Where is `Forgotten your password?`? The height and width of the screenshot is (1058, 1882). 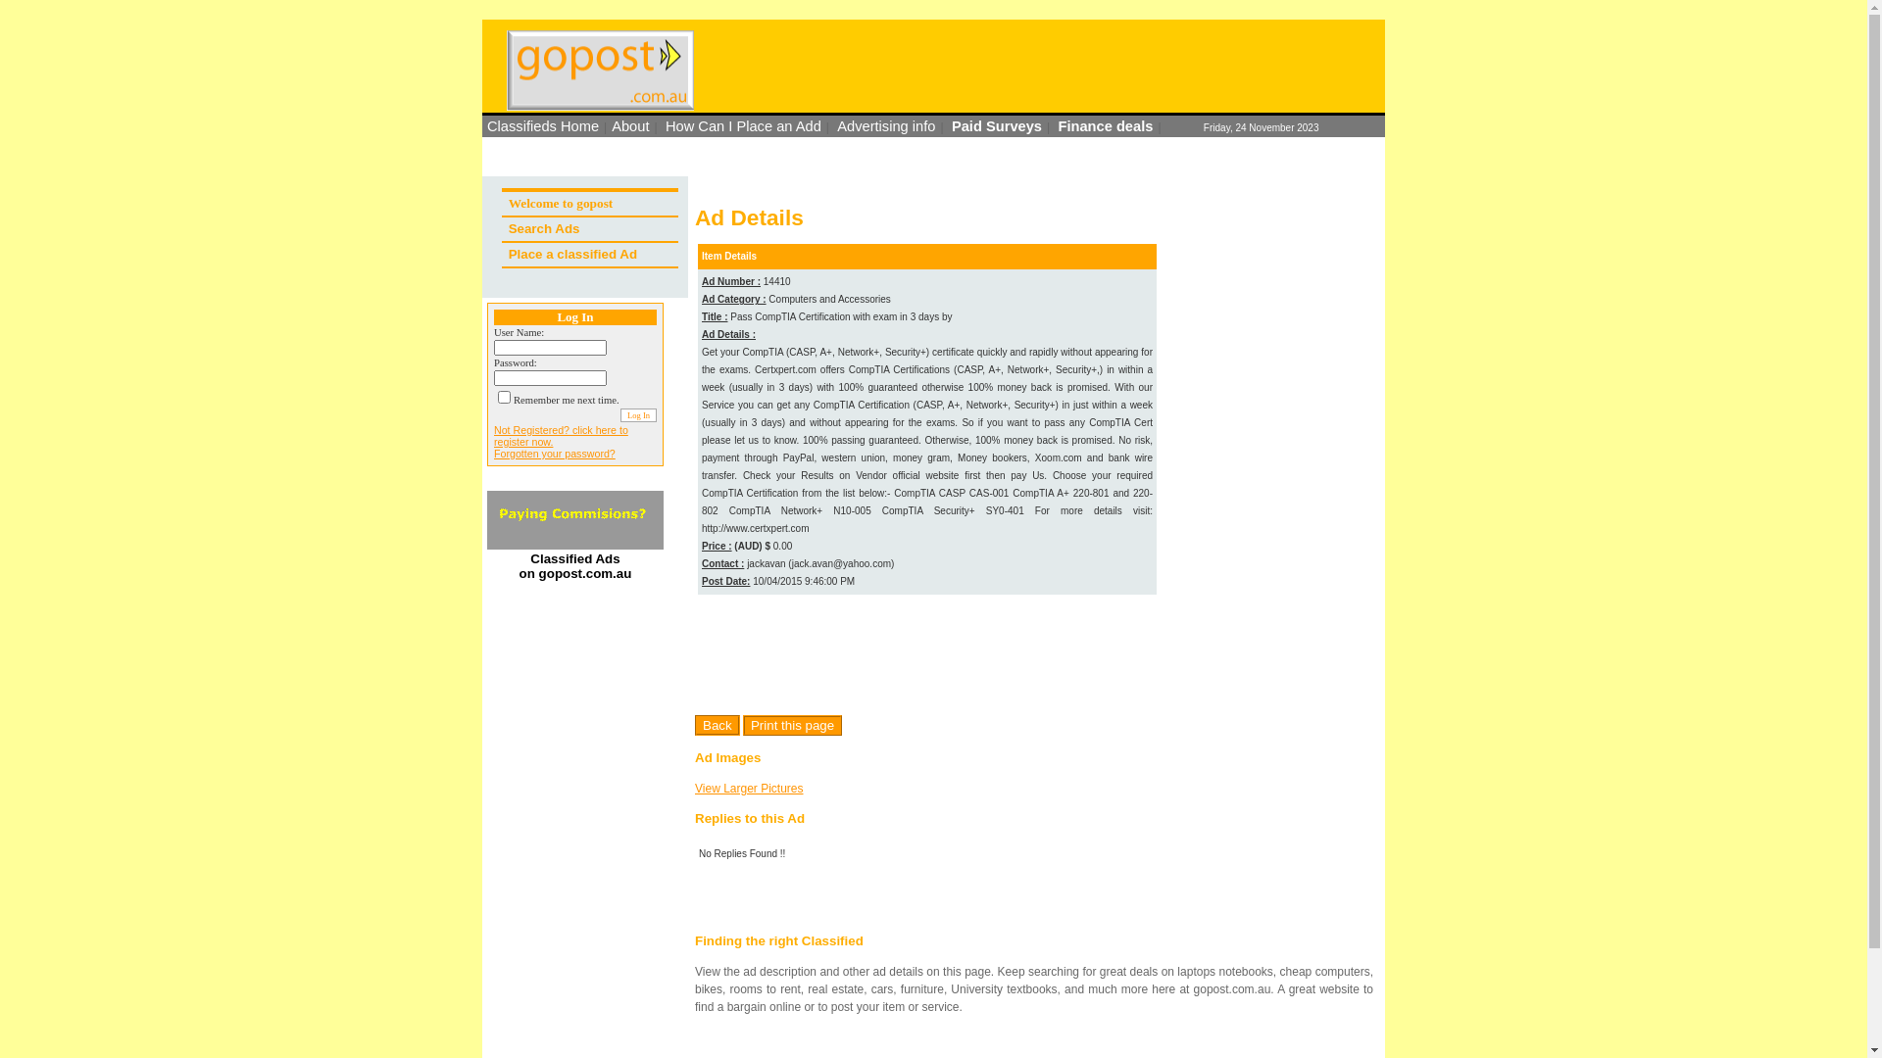 Forgotten your password? is located at coordinates (555, 454).